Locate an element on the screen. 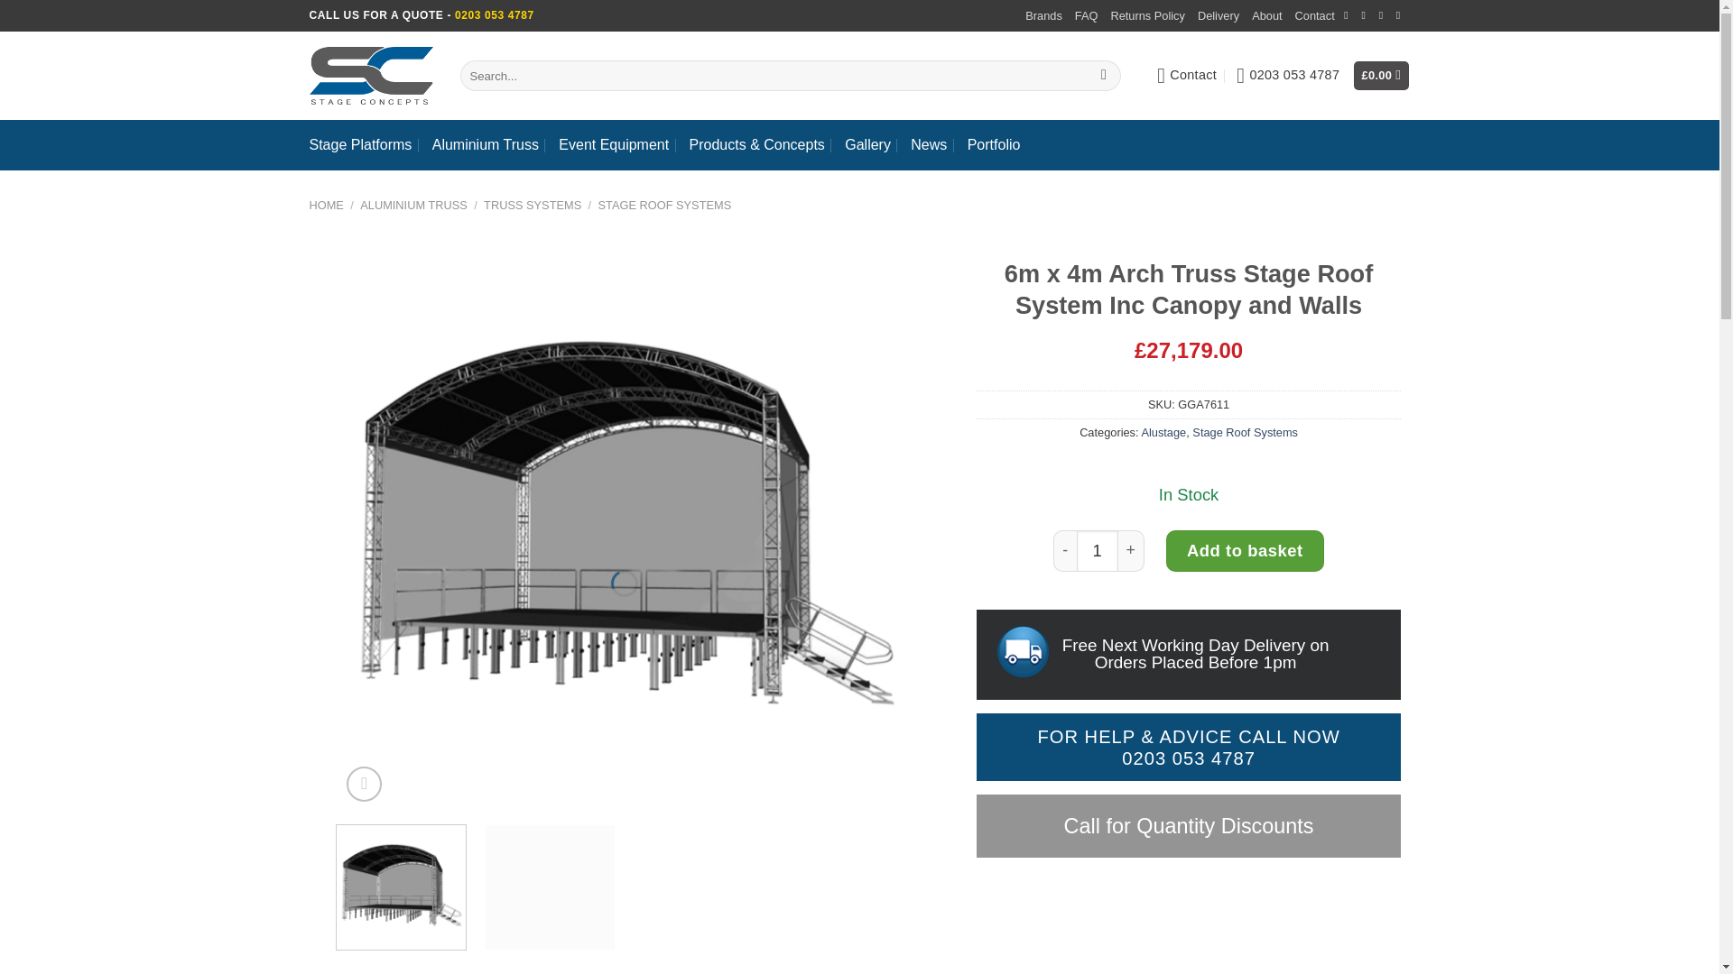 The image size is (1733, 974). Brands is located at coordinates (1043, 16).